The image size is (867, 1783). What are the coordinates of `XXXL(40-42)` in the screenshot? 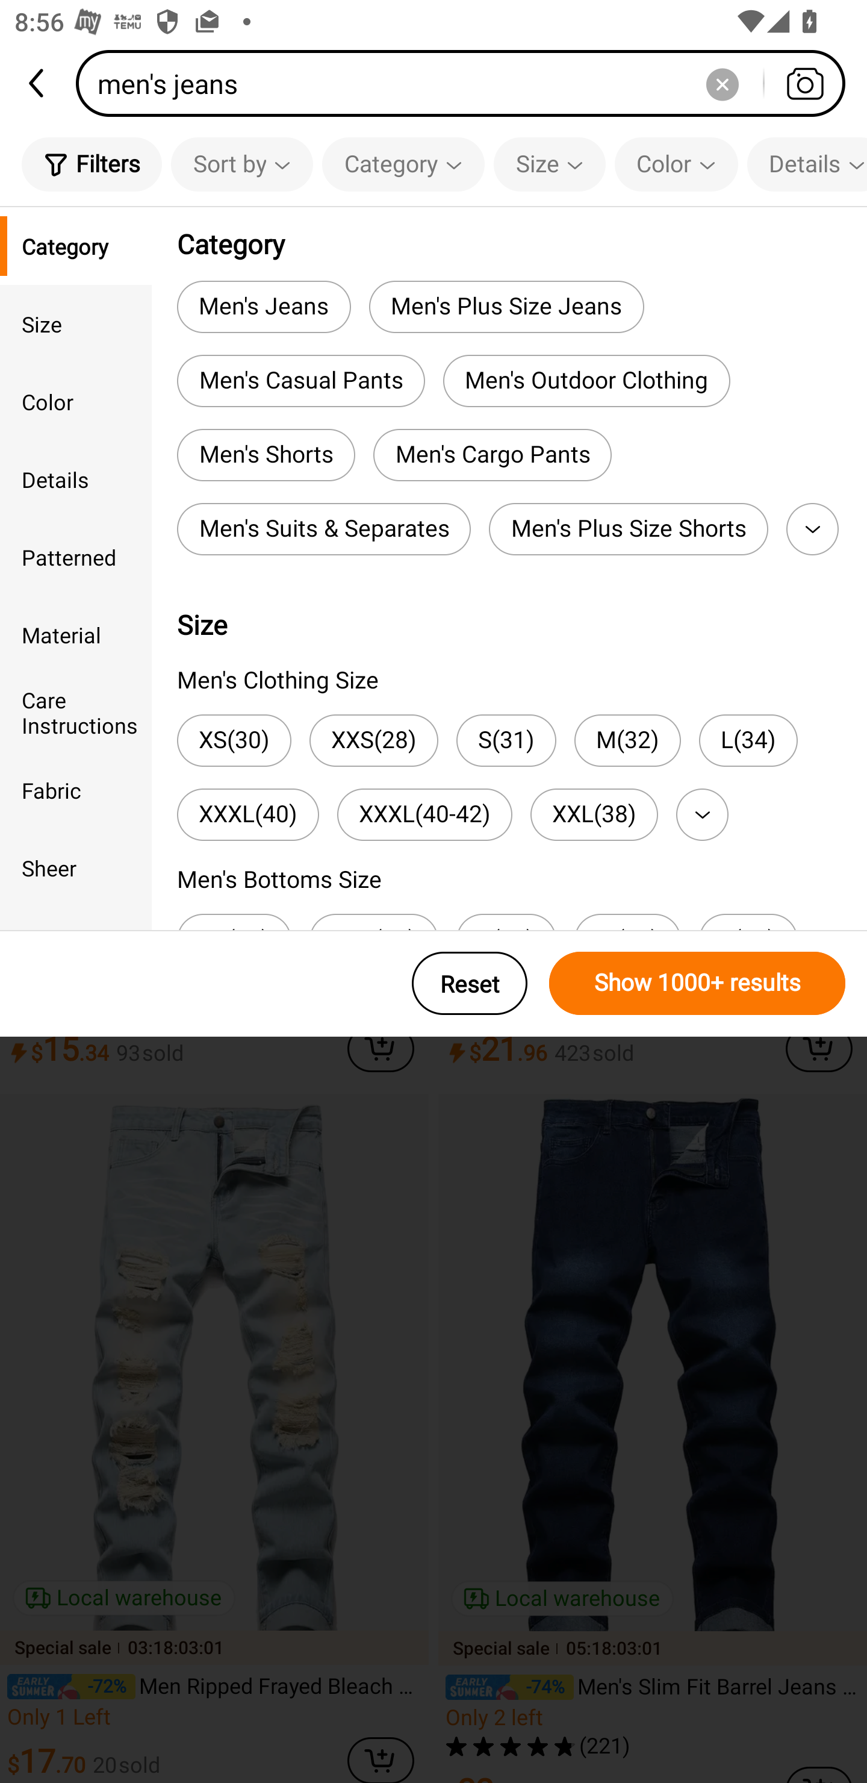 It's located at (425, 814).